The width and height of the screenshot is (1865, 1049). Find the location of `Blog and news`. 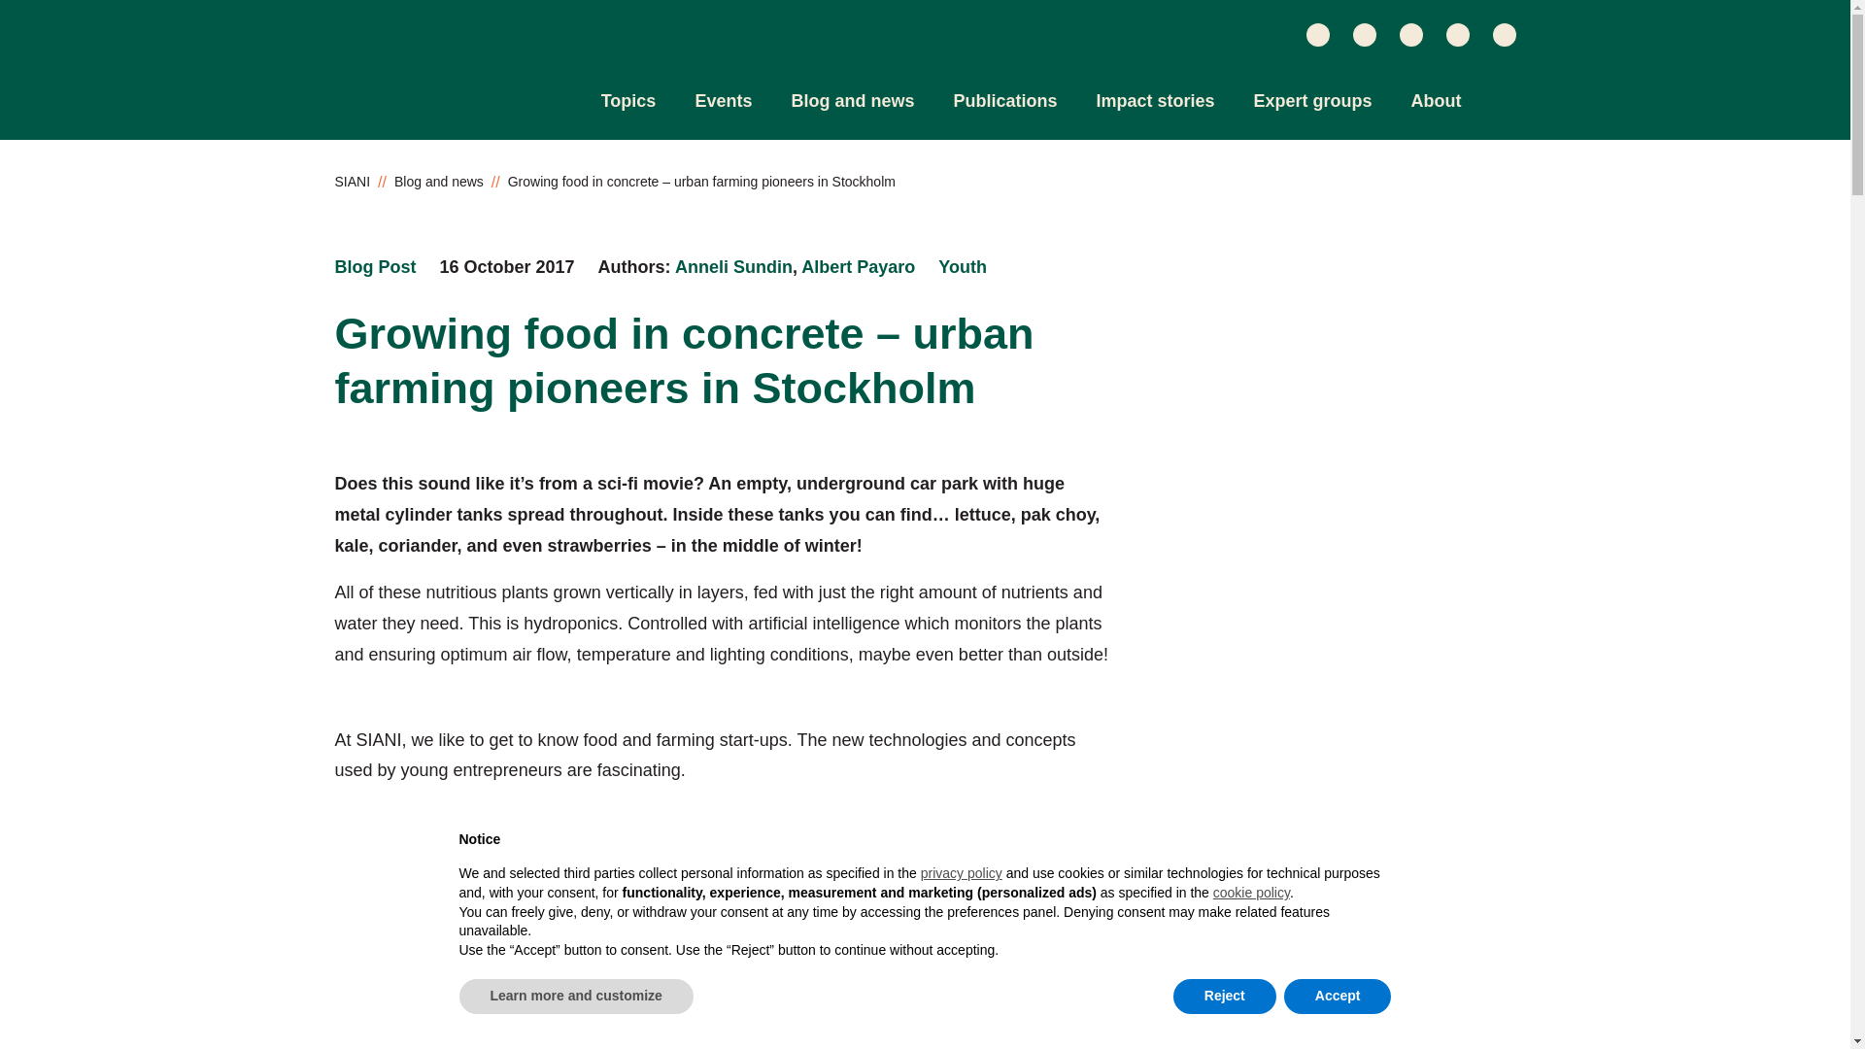

Blog and news is located at coordinates (852, 101).